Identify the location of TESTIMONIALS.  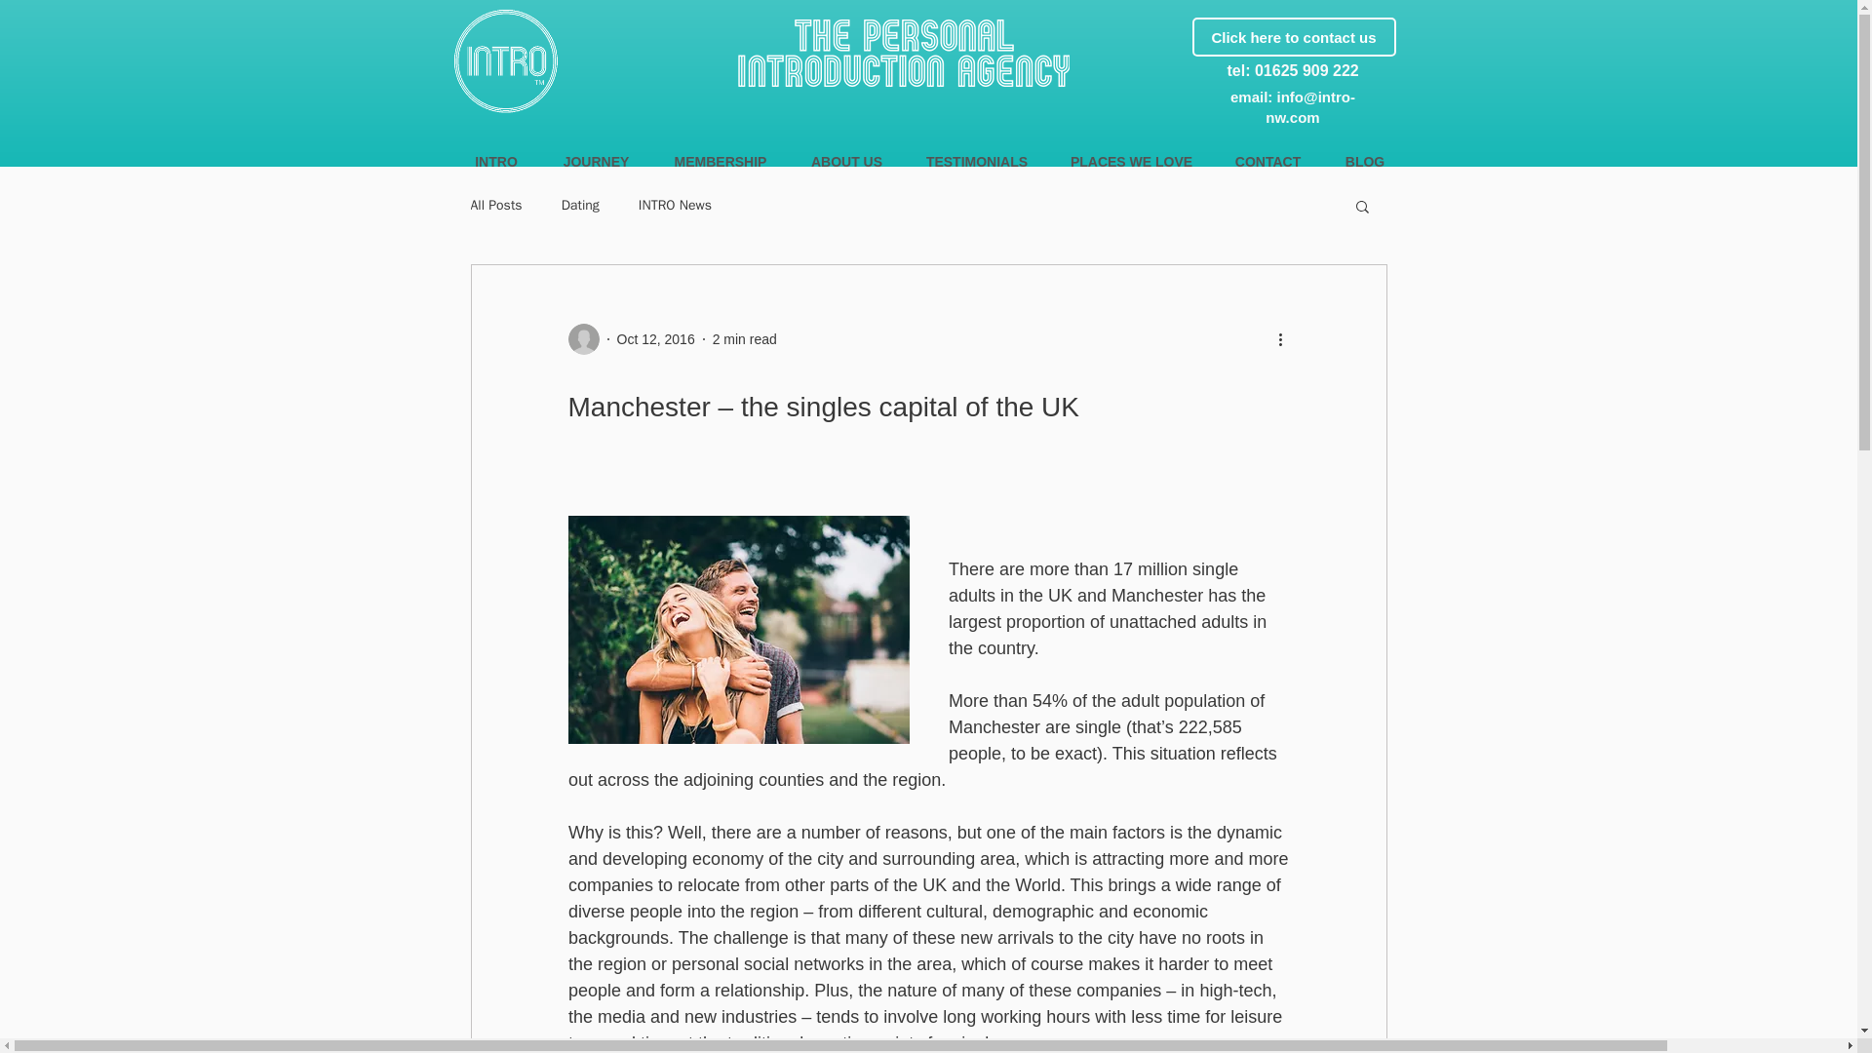
(977, 162).